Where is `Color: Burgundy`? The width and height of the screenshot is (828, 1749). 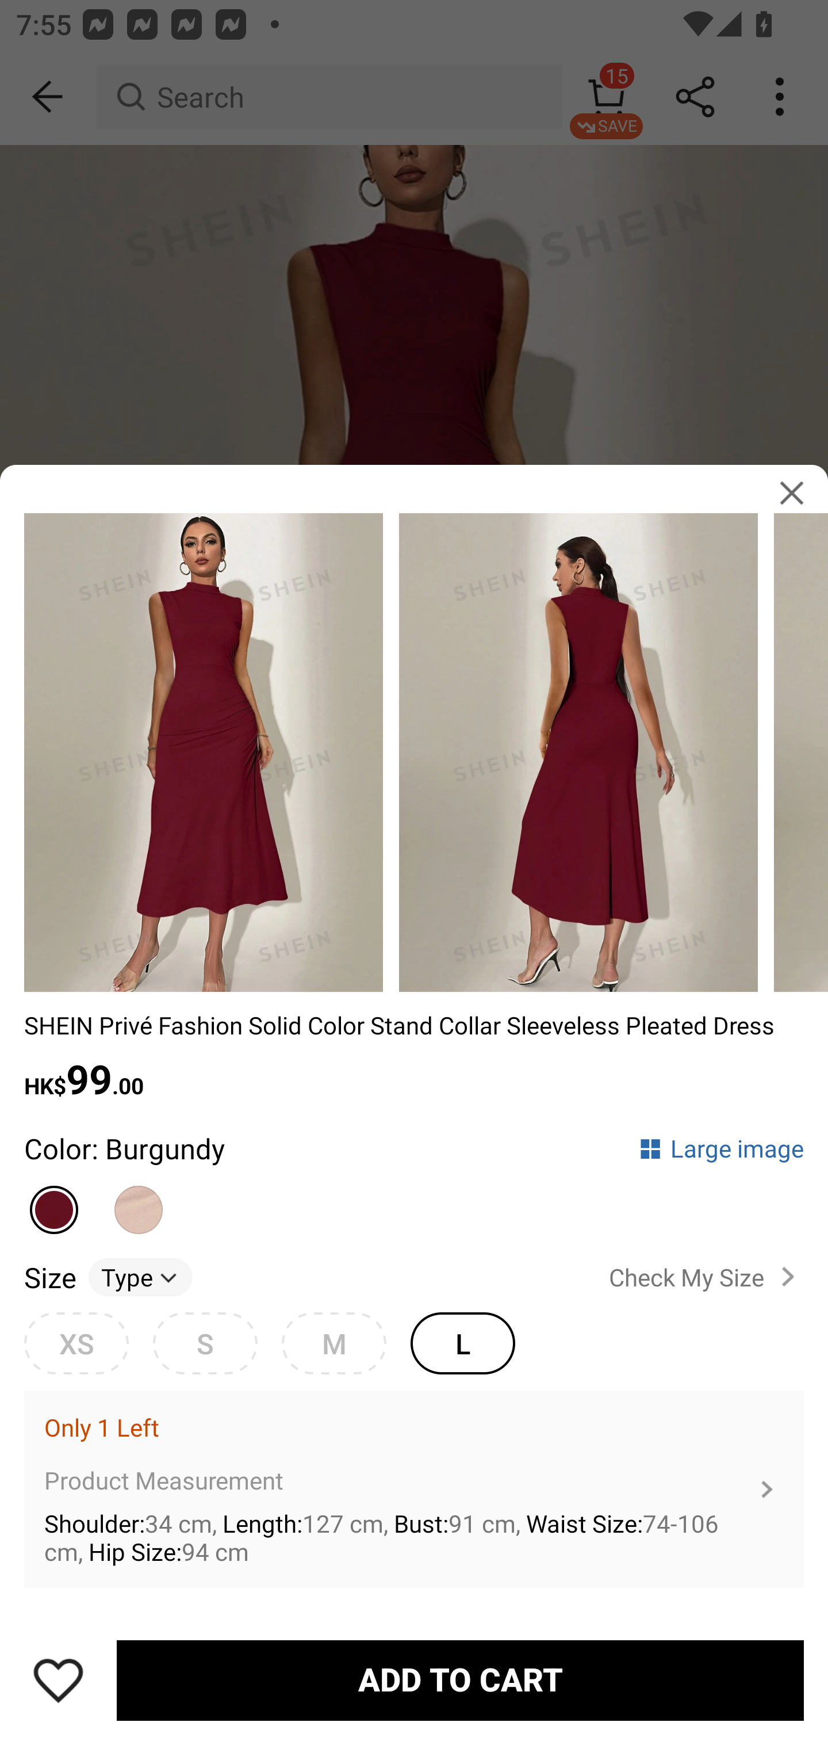
Color: Burgundy is located at coordinates (124, 1148).